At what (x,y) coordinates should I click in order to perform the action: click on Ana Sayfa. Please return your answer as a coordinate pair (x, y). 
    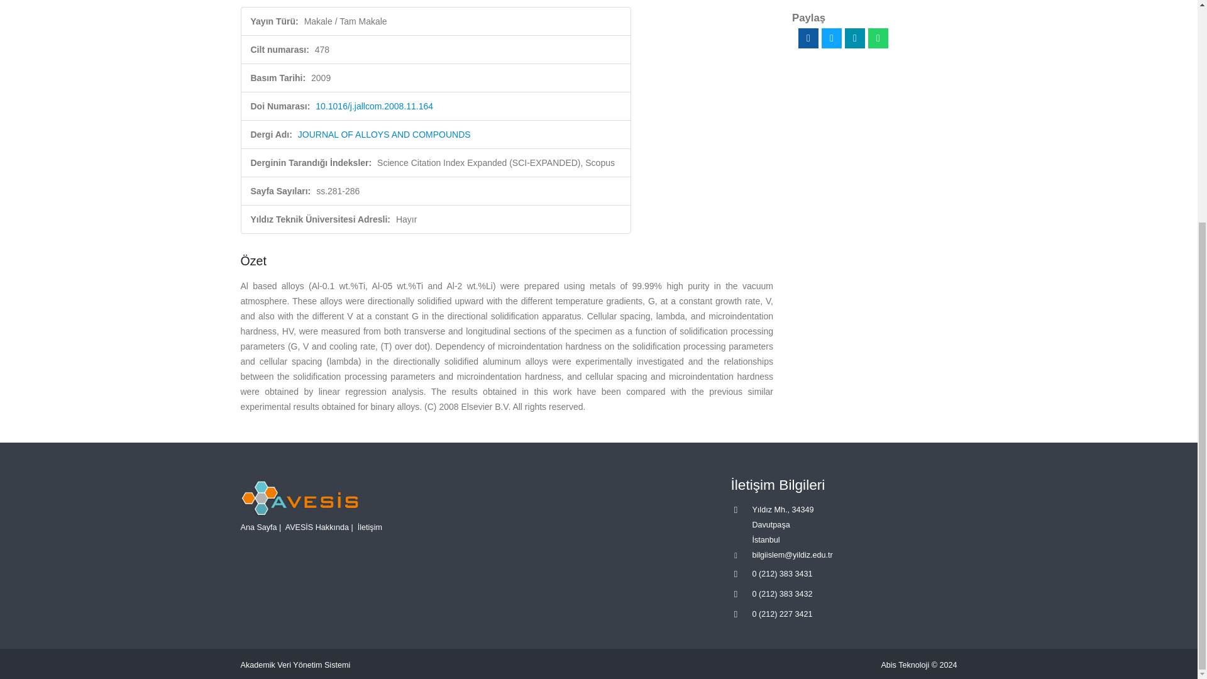
    Looking at the image, I should click on (258, 527).